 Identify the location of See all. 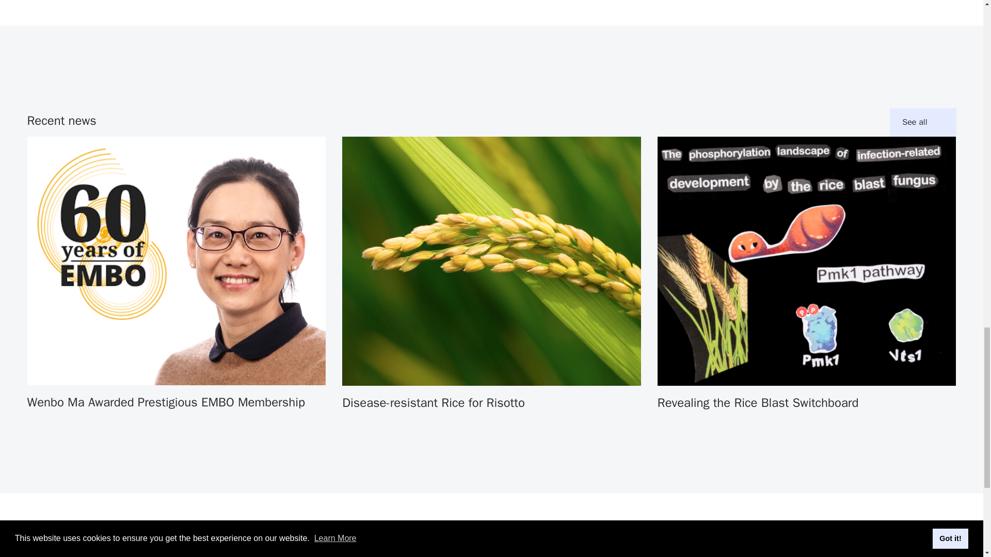
(923, 122).